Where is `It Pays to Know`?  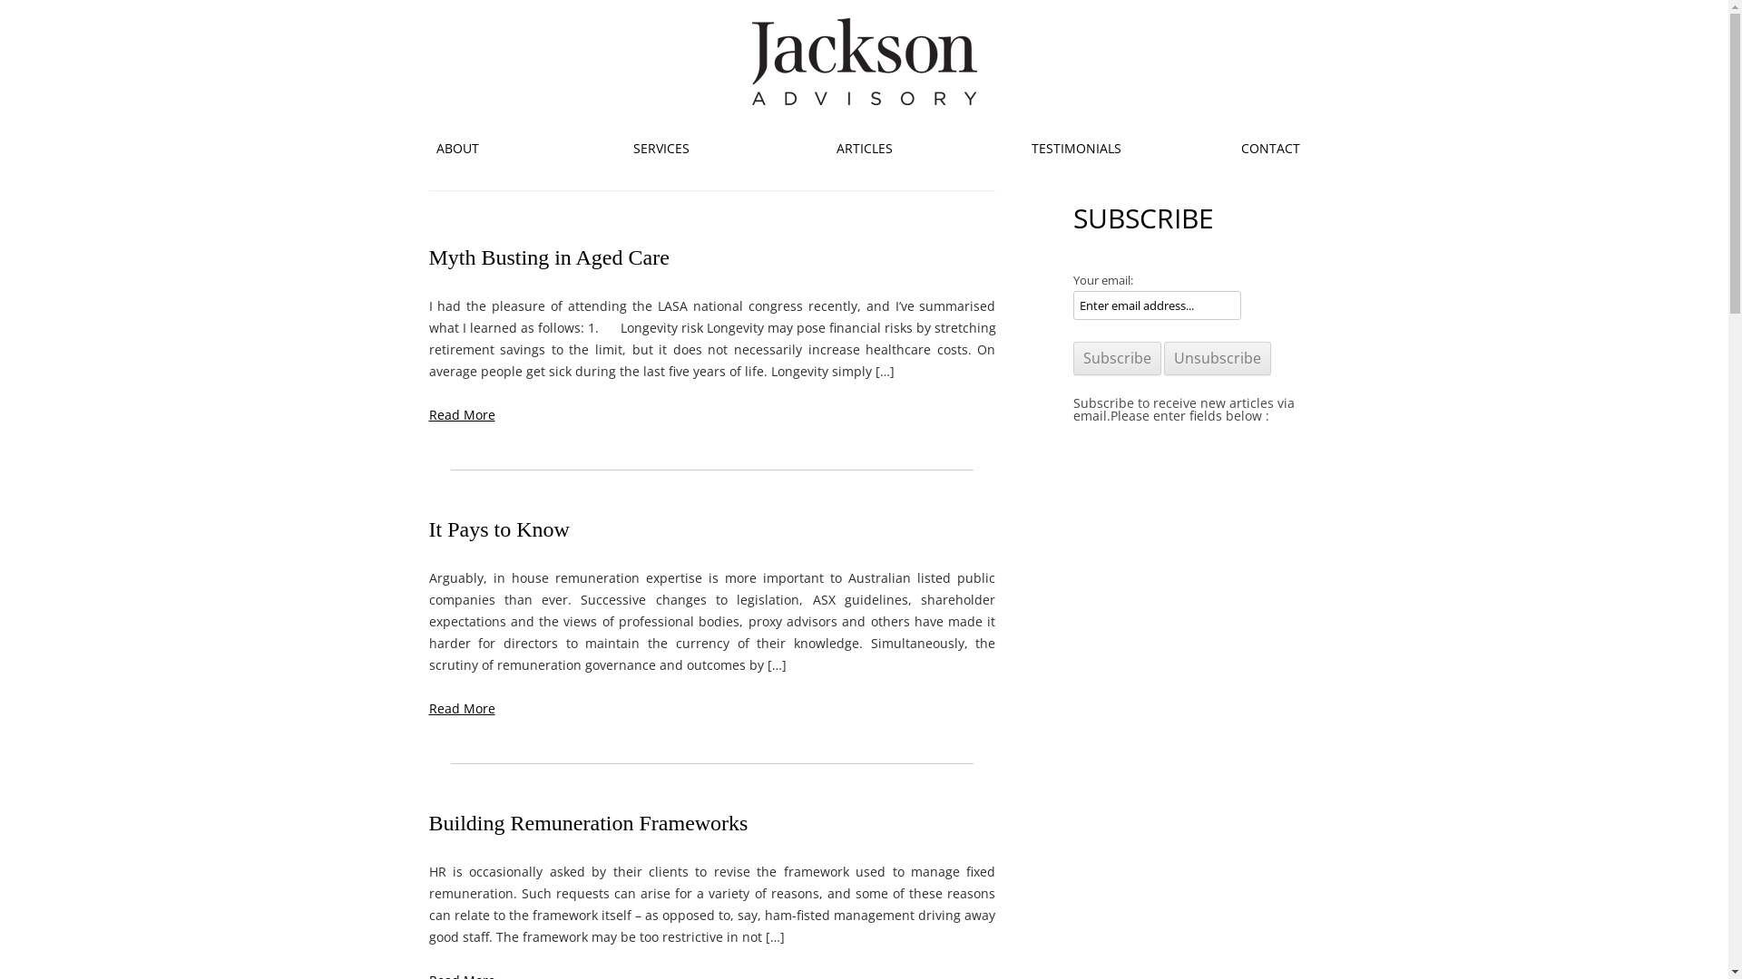 It Pays to Know is located at coordinates (499, 529).